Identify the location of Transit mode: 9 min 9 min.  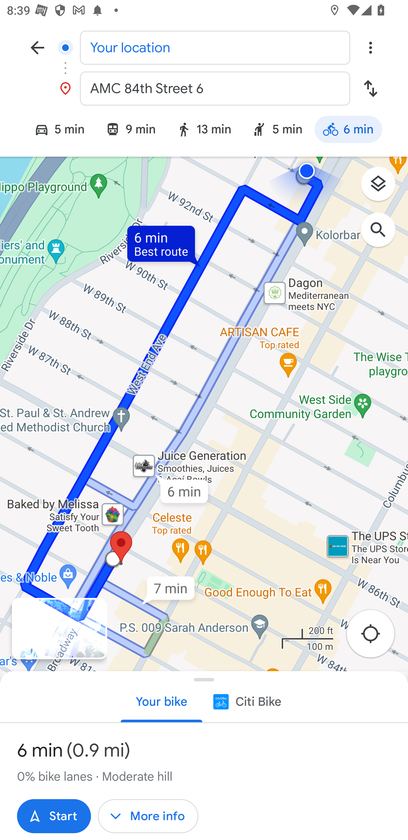
(130, 131).